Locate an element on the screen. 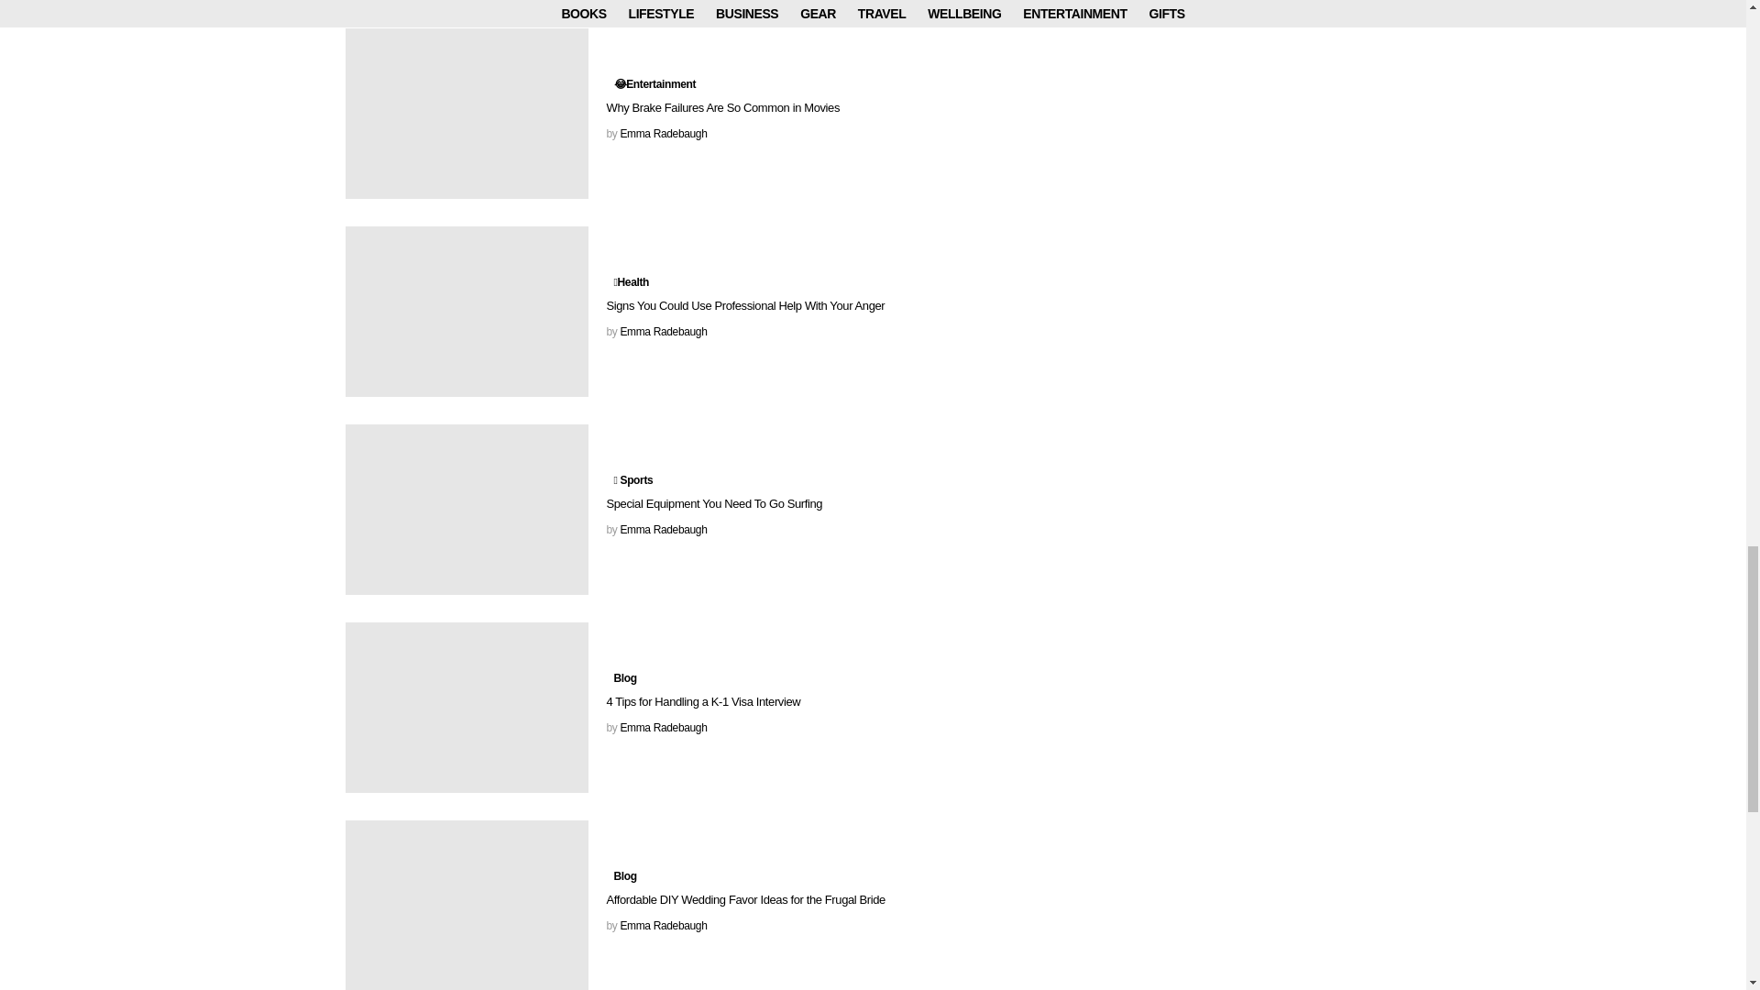 This screenshot has width=1760, height=990. Posts by Emma Radebaugh is located at coordinates (663, 728).